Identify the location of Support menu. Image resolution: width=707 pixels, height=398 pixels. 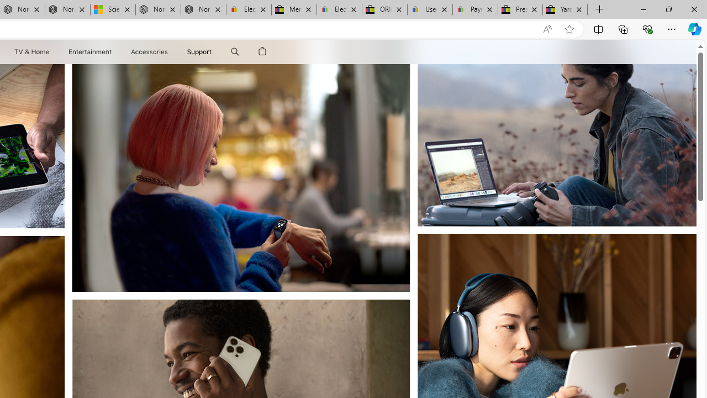
(214, 52).